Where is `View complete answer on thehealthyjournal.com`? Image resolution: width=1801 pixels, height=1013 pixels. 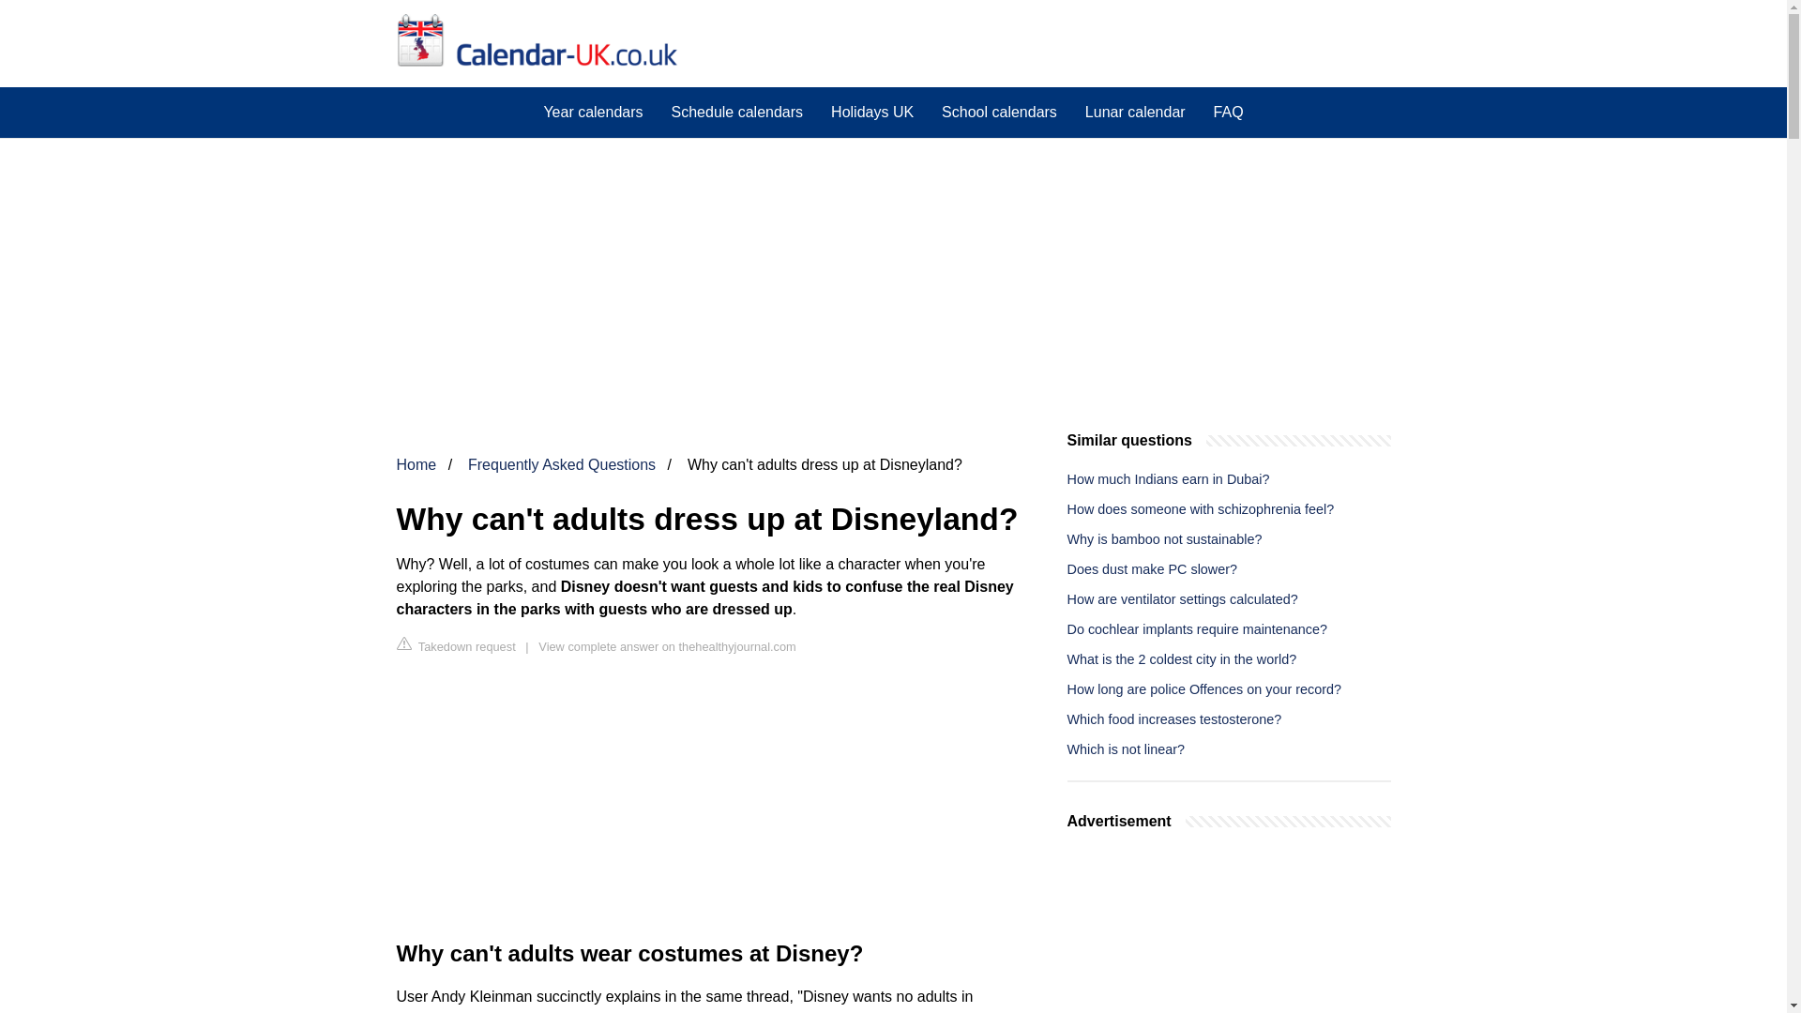
View complete answer on thehealthyjournal.com is located at coordinates (667, 645).